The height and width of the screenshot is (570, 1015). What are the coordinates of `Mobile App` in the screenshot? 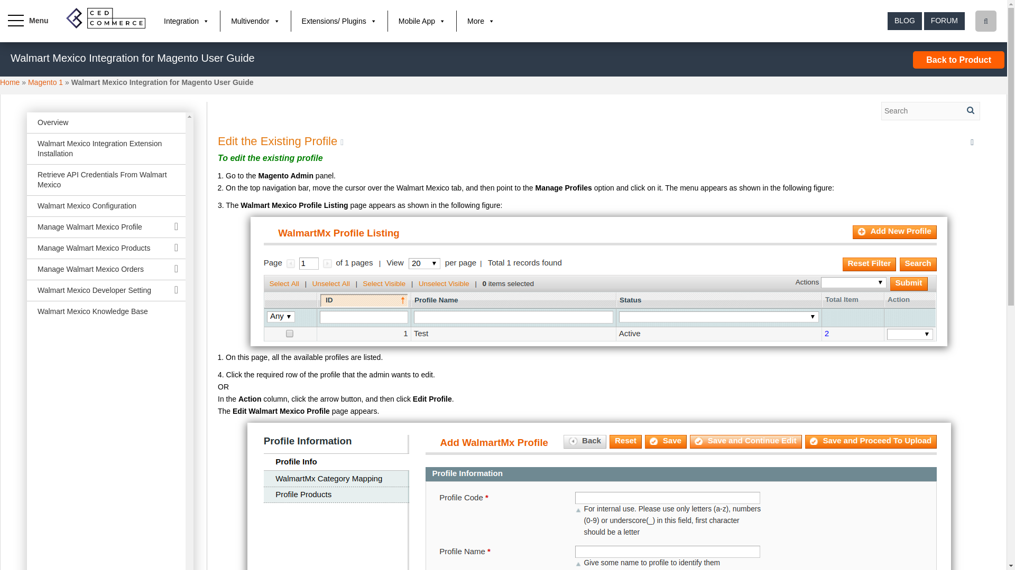 It's located at (422, 21).